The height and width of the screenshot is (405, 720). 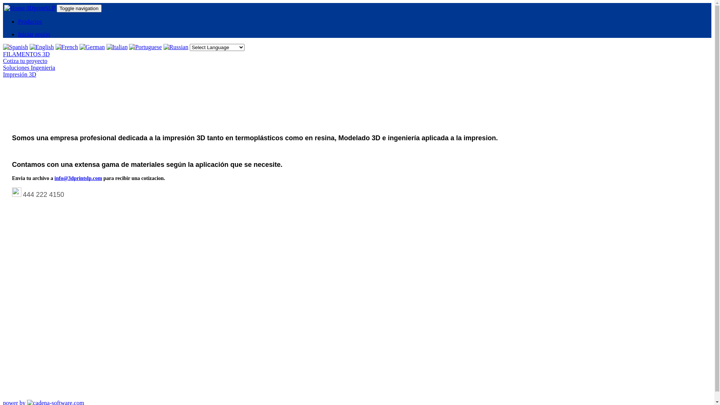 What do you see at coordinates (78, 178) in the screenshot?
I see `info@3dprintslp.com` at bounding box center [78, 178].